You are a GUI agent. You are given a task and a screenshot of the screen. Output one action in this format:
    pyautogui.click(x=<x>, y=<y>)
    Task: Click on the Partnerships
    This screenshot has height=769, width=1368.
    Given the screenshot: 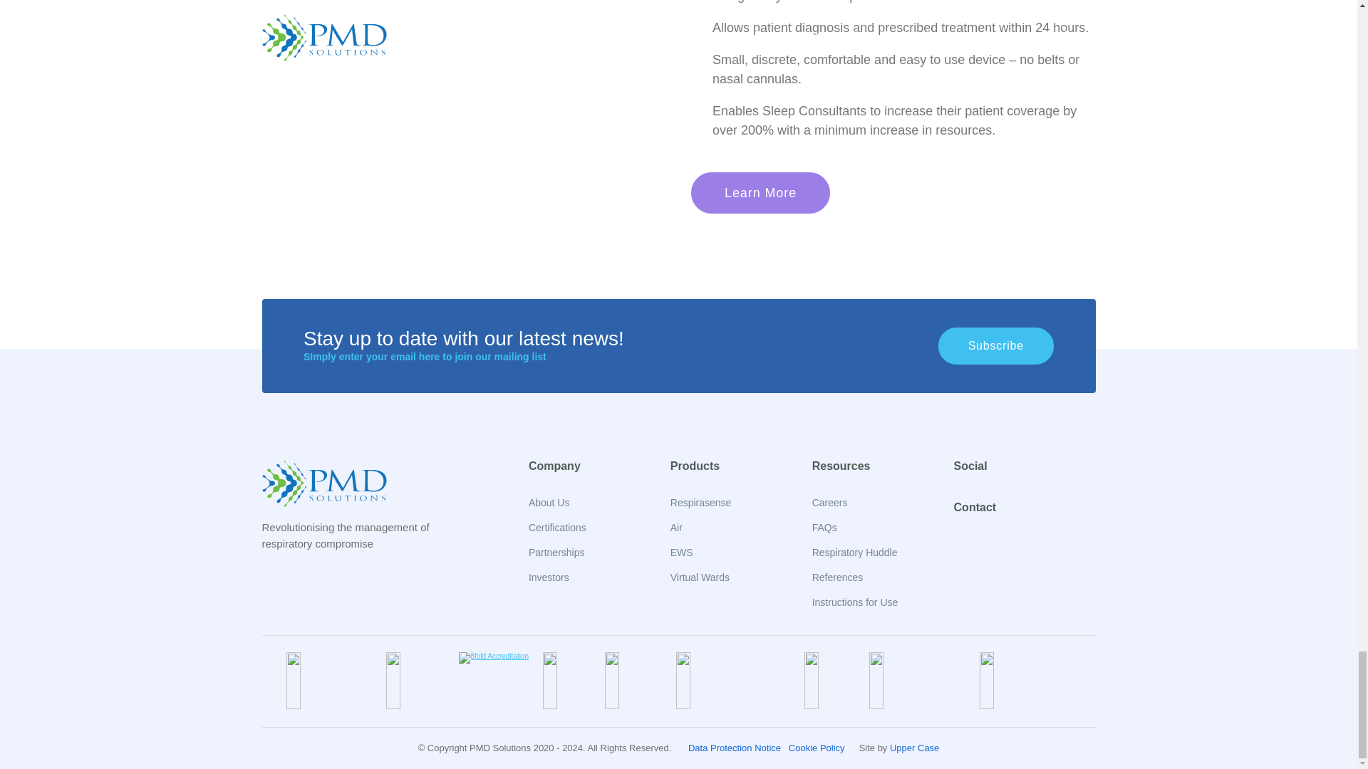 What is the action you would take?
    pyautogui.click(x=556, y=553)
    